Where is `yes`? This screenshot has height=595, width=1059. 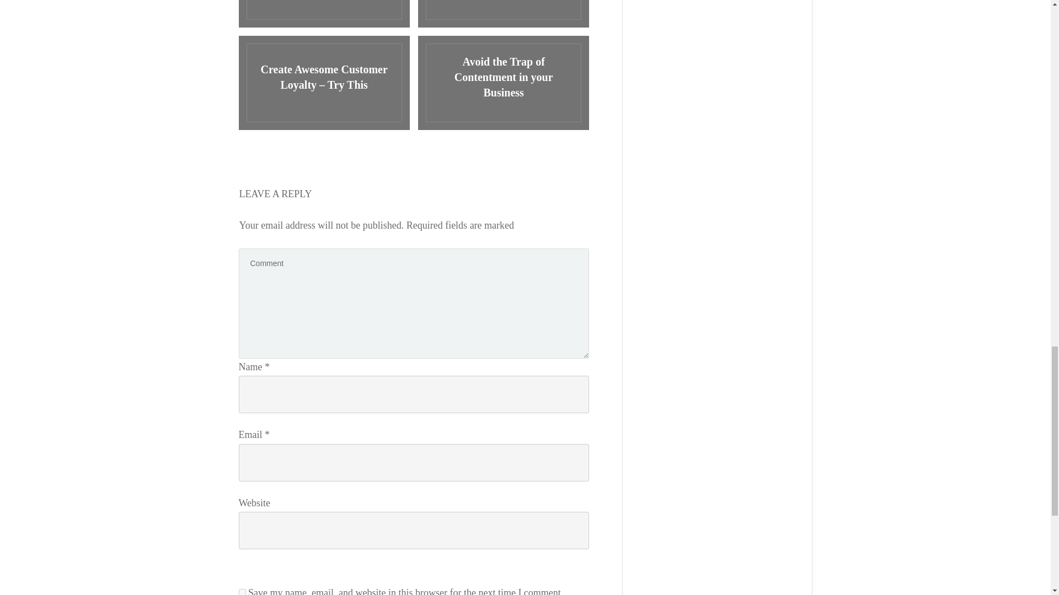
yes is located at coordinates (242, 592).